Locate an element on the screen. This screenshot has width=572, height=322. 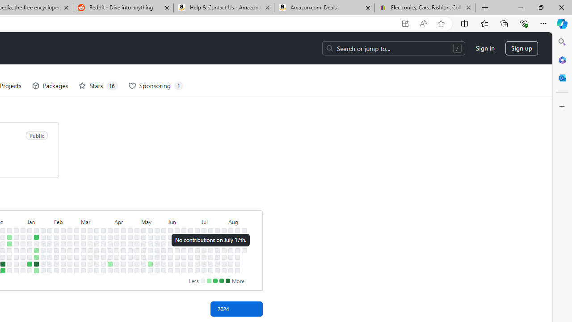
No contributions on August 13th. is located at coordinates (238, 243).